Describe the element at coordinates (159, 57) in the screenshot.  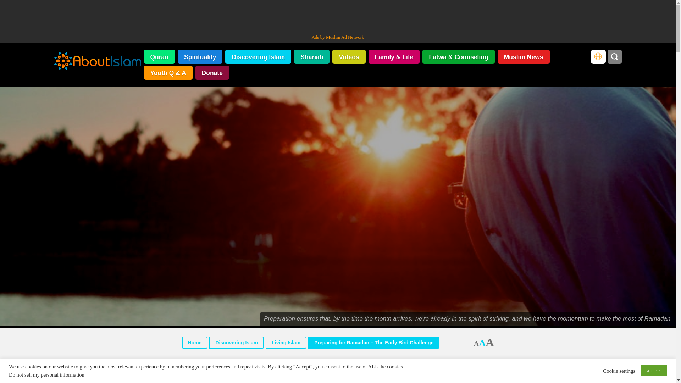
I see `Quran` at that location.